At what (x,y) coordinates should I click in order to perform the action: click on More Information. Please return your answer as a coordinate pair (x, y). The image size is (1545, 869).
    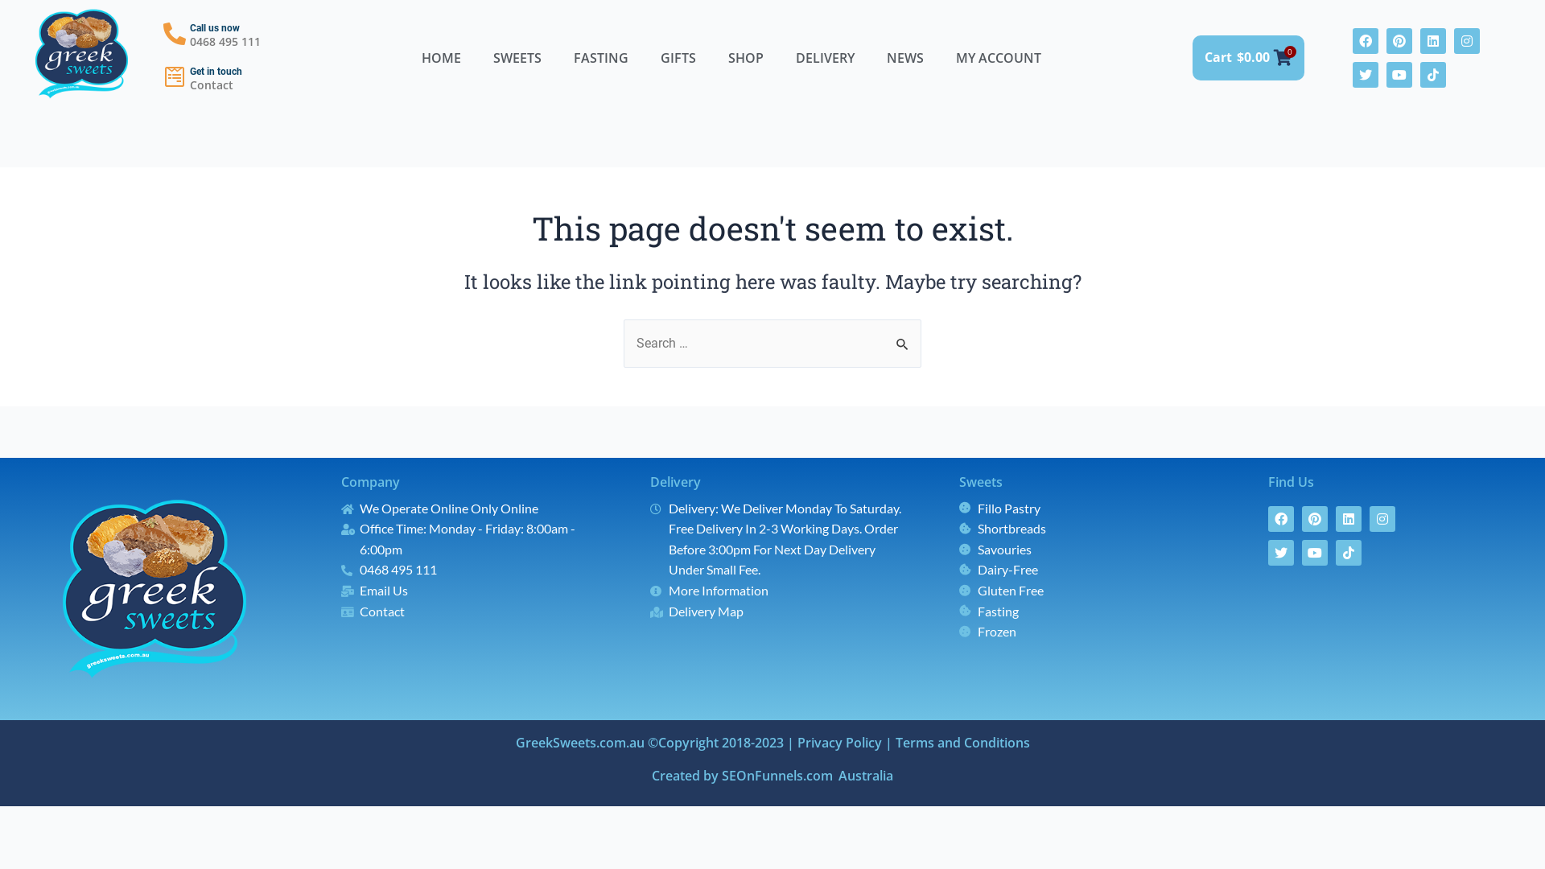
    Looking at the image, I should click on (781, 591).